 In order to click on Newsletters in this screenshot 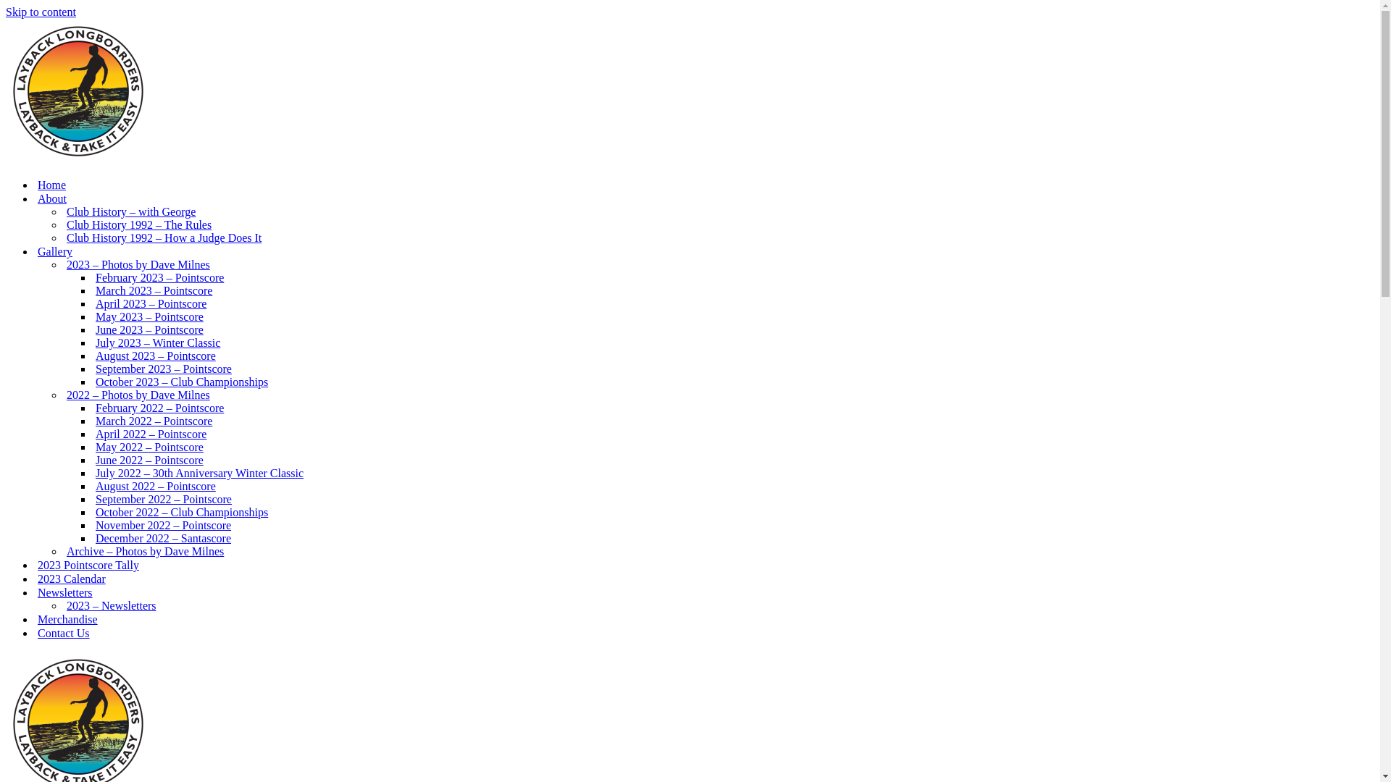, I will do `click(65, 592)`.